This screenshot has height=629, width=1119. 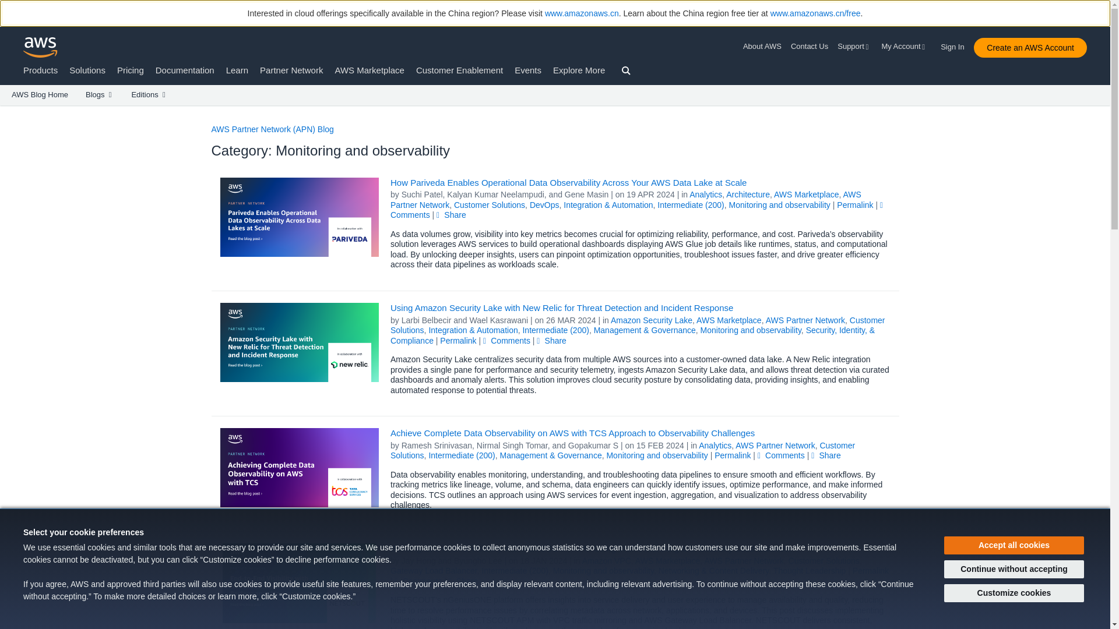 I want to click on View all posts in Customer Solutions, so click(x=490, y=205).